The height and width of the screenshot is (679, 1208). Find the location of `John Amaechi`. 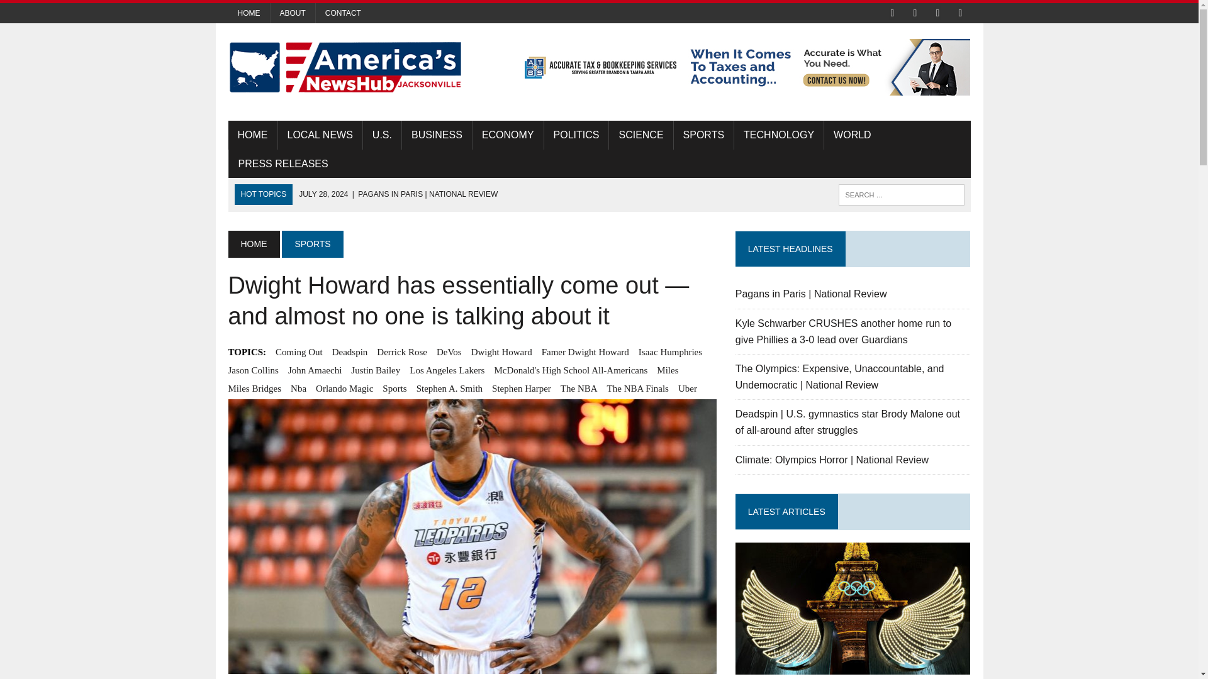

John Amaechi is located at coordinates (315, 370).